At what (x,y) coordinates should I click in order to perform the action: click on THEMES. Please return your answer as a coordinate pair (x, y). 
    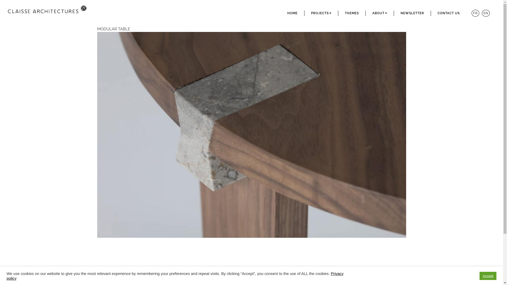
    Looking at the image, I should click on (352, 13).